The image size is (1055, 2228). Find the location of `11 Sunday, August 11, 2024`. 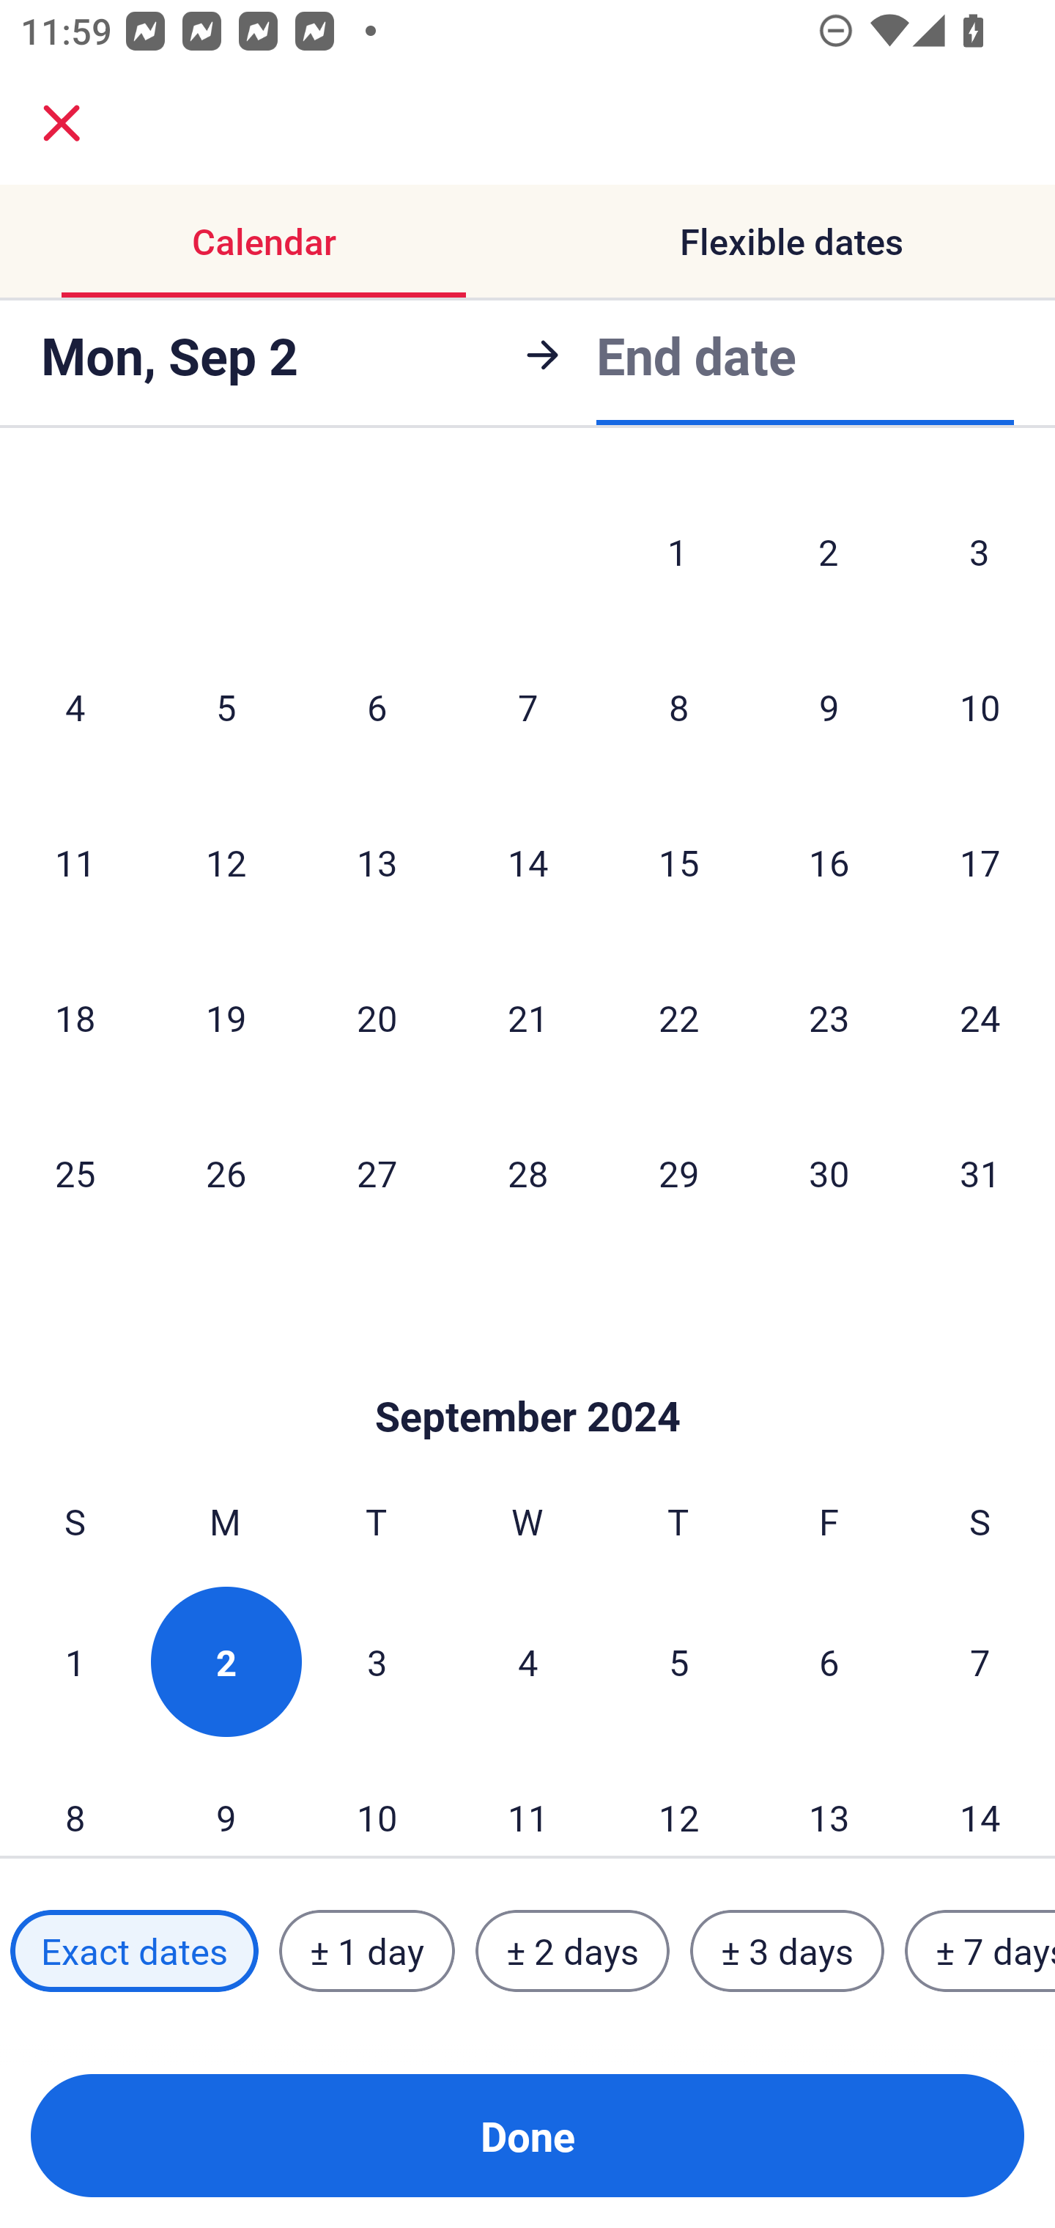

11 Sunday, August 11, 2024 is located at coordinates (75, 862).